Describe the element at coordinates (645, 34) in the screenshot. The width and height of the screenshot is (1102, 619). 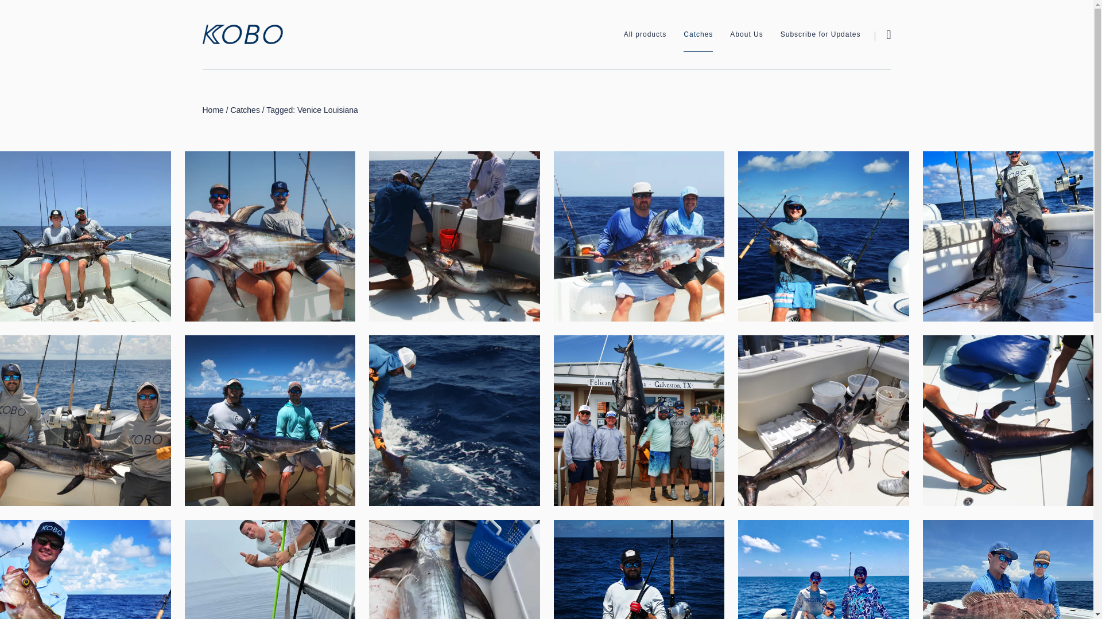
I see `All products` at that location.